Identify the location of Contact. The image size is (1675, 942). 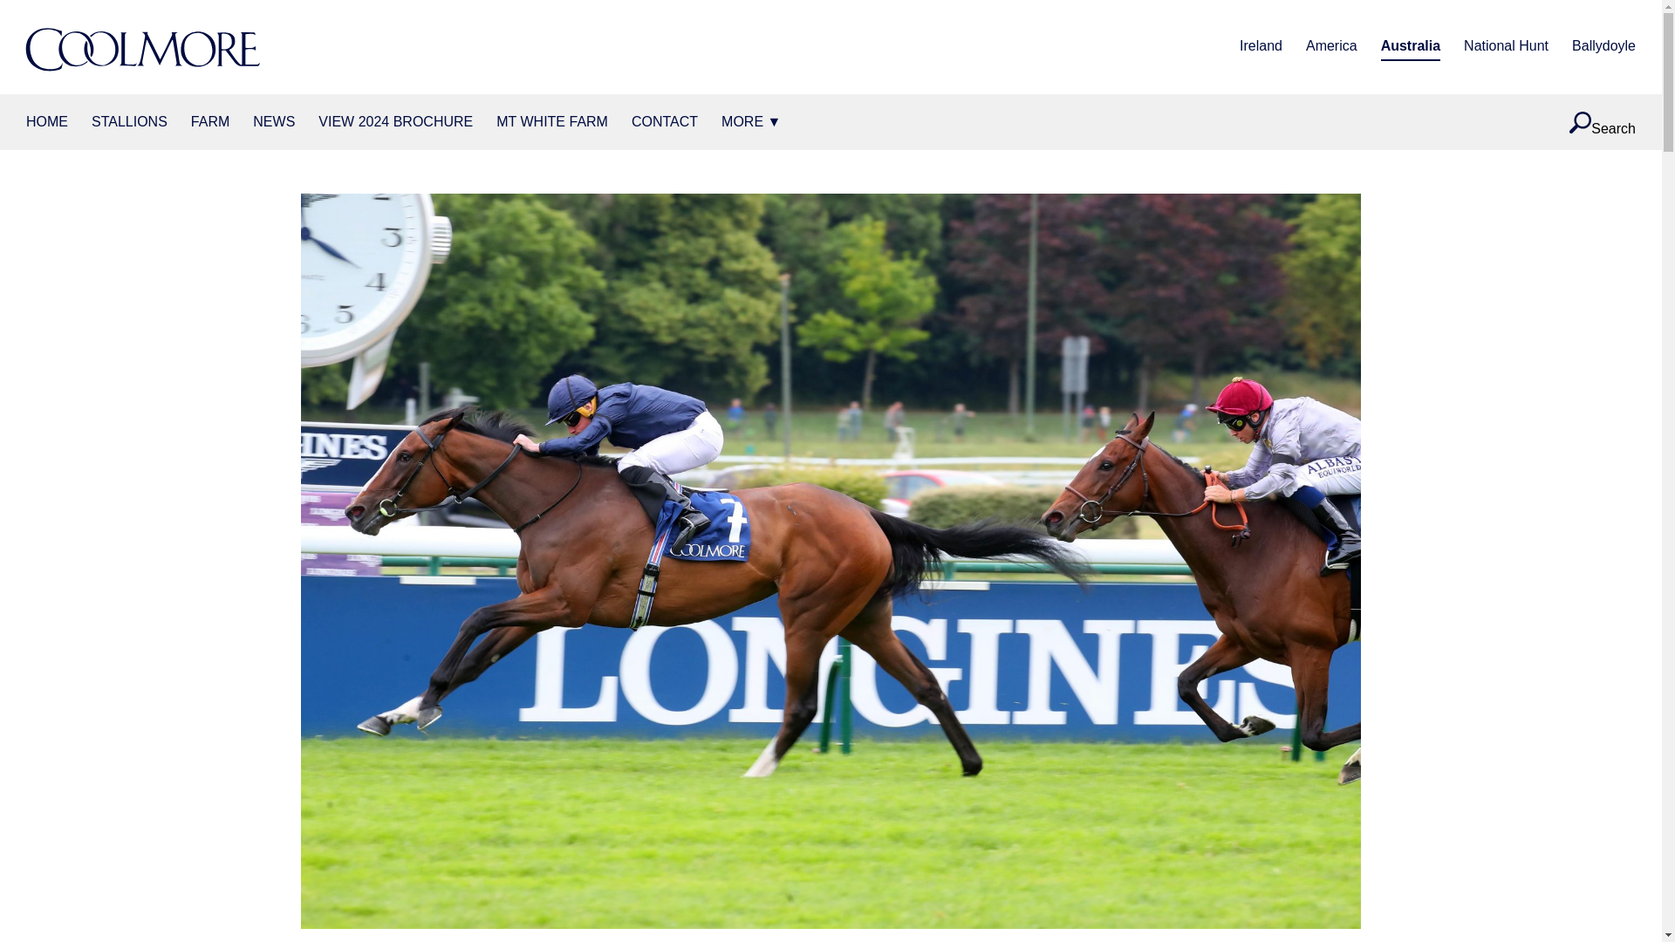
(665, 122).